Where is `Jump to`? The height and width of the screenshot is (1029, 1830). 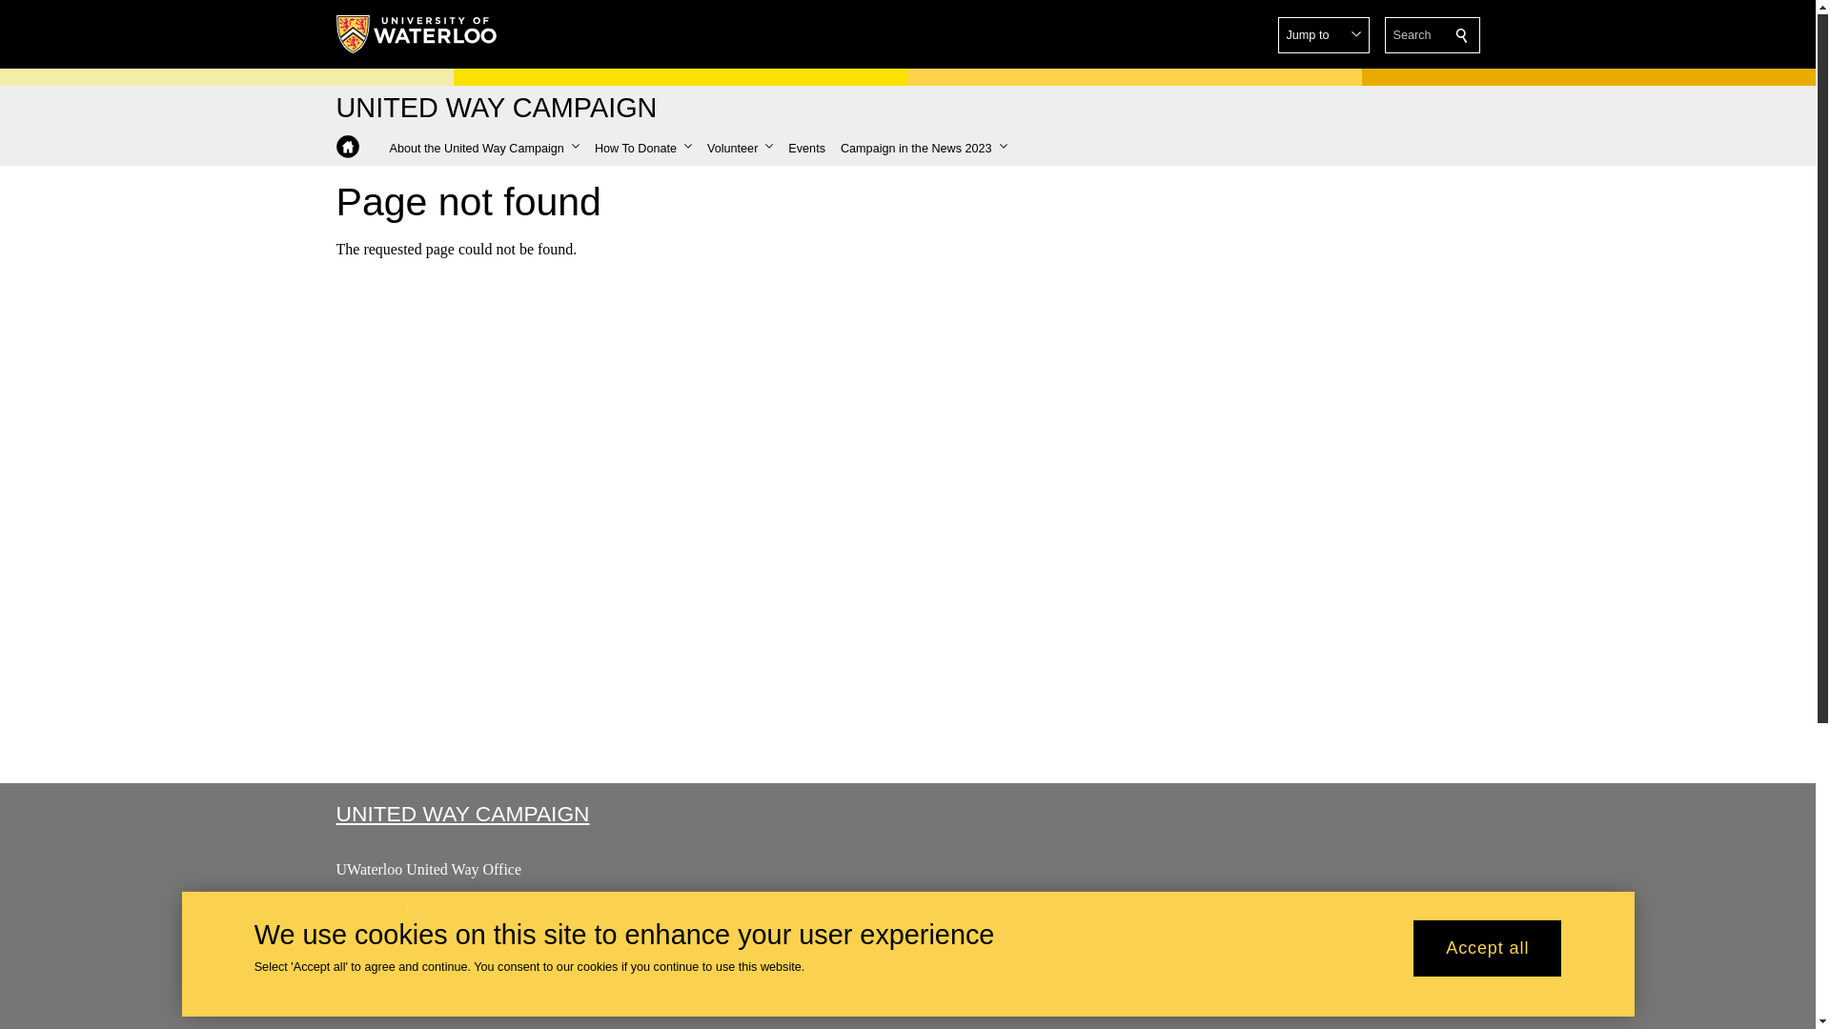 Jump to is located at coordinates (1324, 35).